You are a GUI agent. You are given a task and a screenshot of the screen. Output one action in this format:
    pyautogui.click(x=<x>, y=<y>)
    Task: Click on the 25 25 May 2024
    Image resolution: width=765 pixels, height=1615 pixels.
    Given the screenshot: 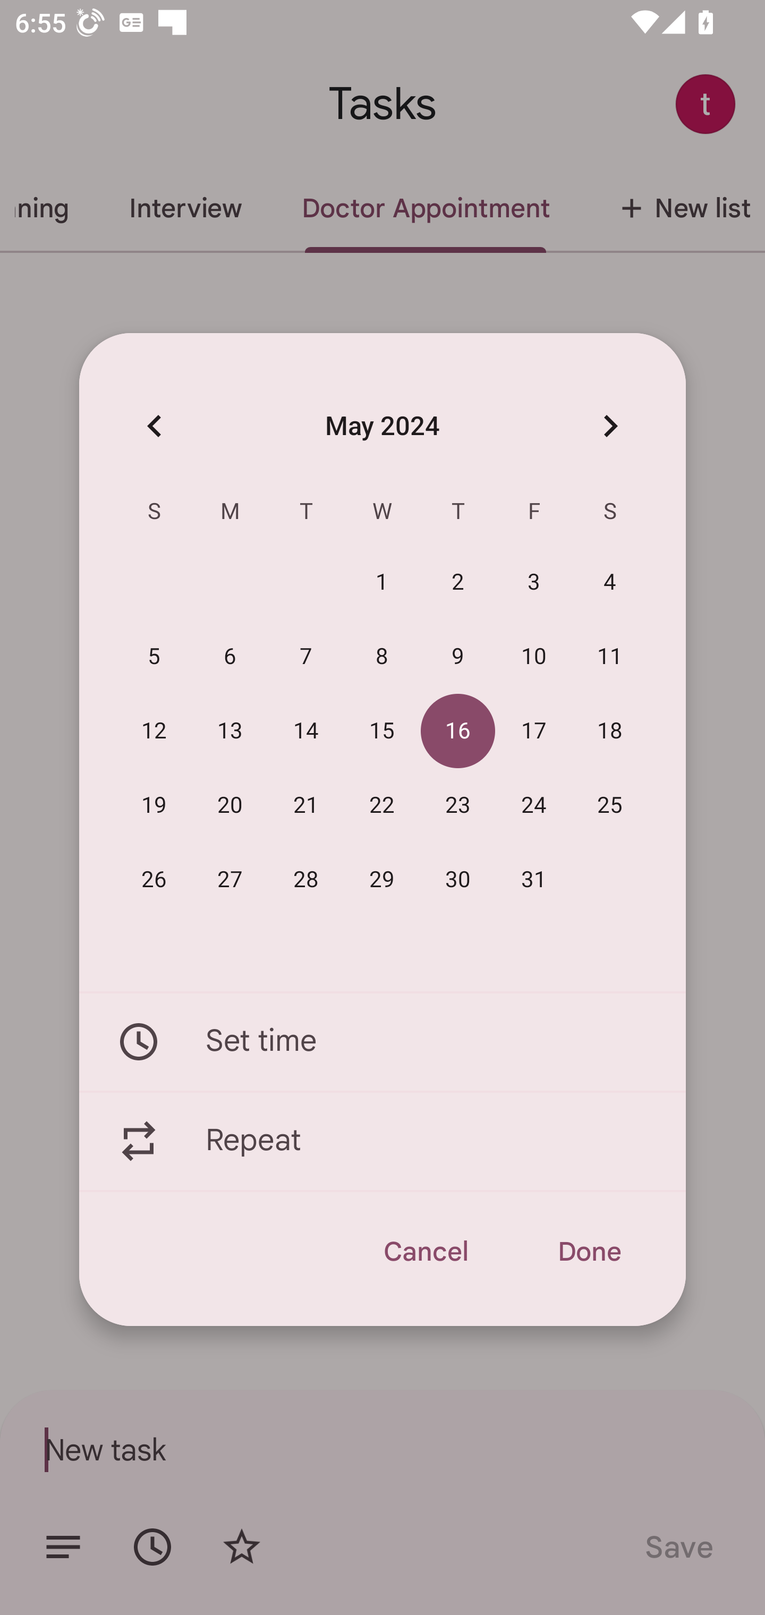 What is the action you would take?
    pyautogui.click(x=610, y=805)
    